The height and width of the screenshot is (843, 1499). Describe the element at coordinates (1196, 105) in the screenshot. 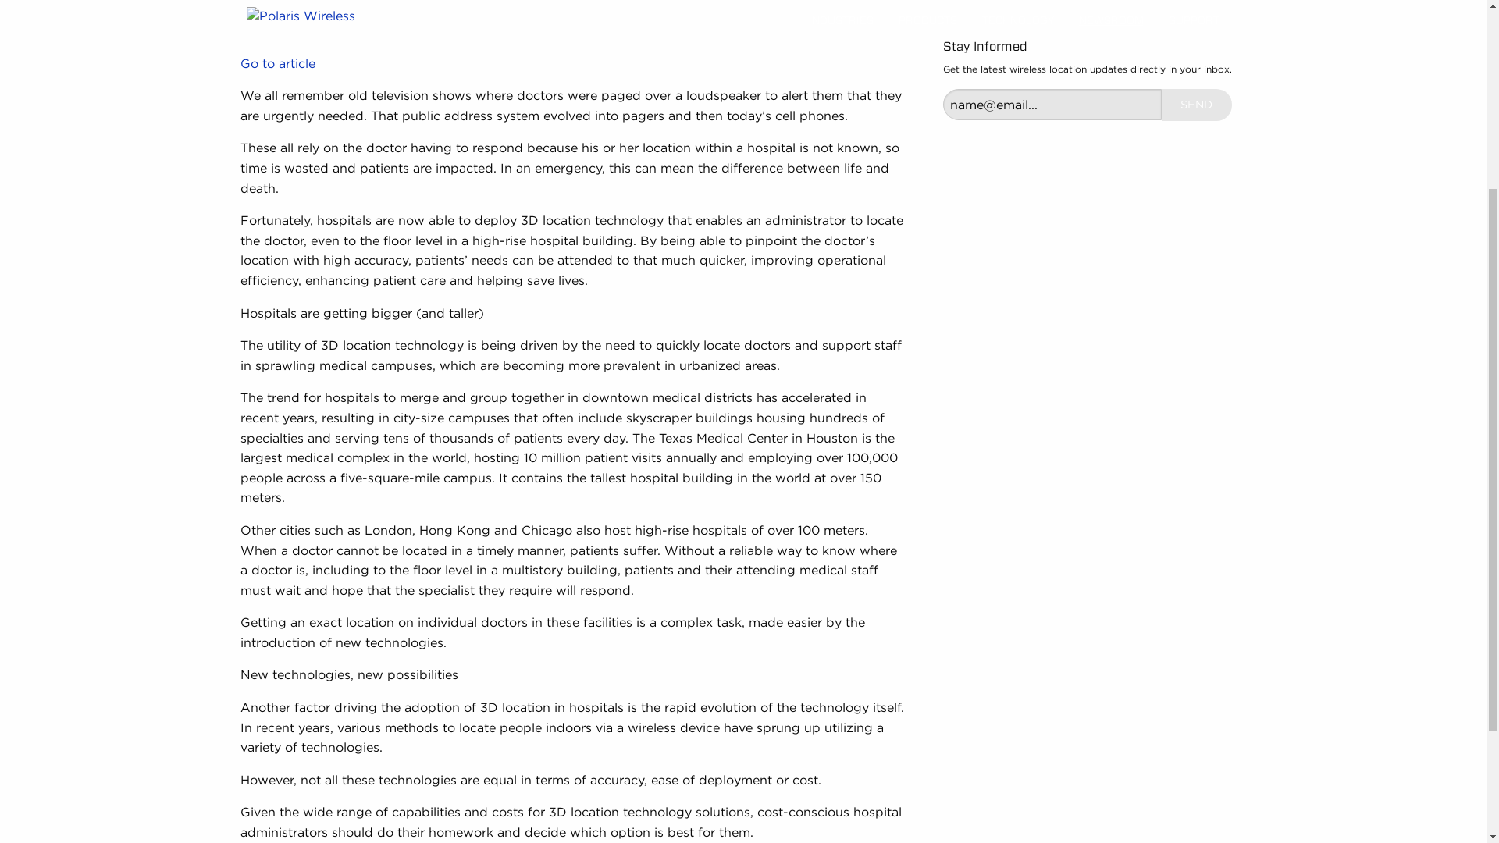

I see `Send` at that location.